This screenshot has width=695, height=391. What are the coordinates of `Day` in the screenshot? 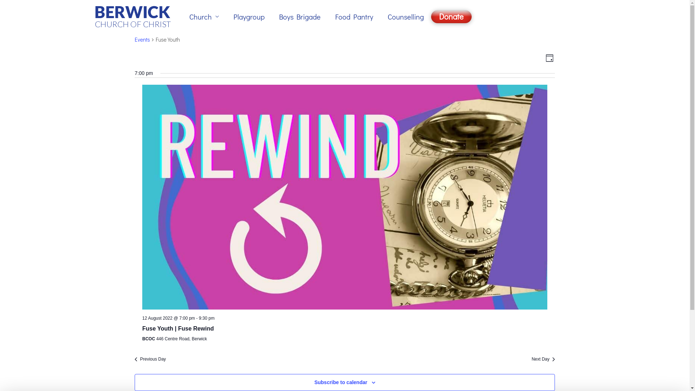 It's located at (549, 58).